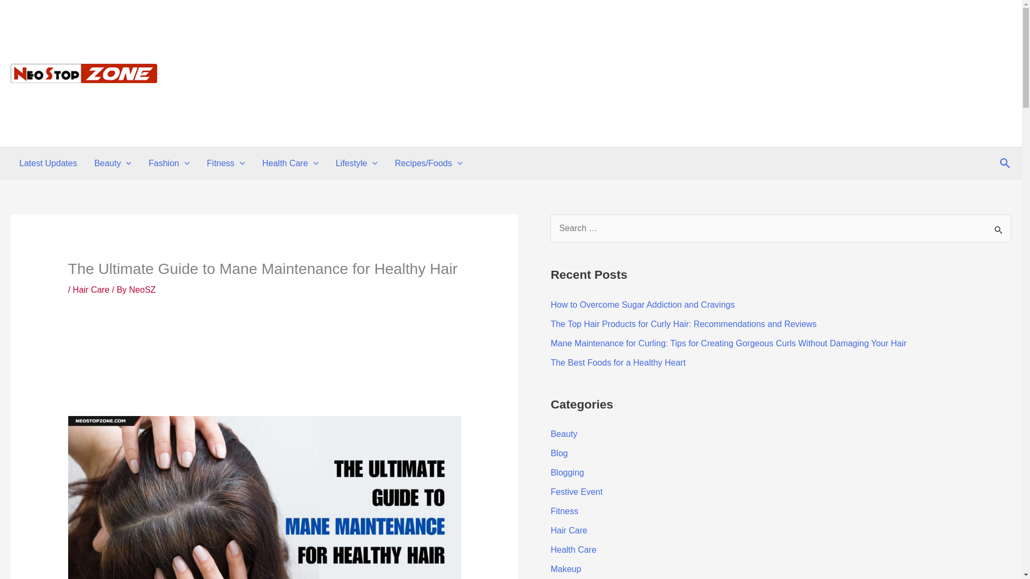 The height and width of the screenshot is (579, 1030). I want to click on View all posts by NeoSZ, so click(143, 289).